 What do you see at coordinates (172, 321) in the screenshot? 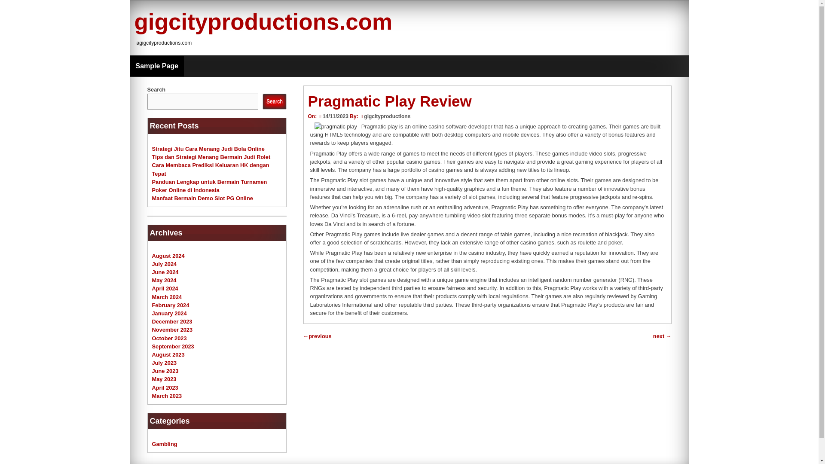
I see `December 2023` at bounding box center [172, 321].